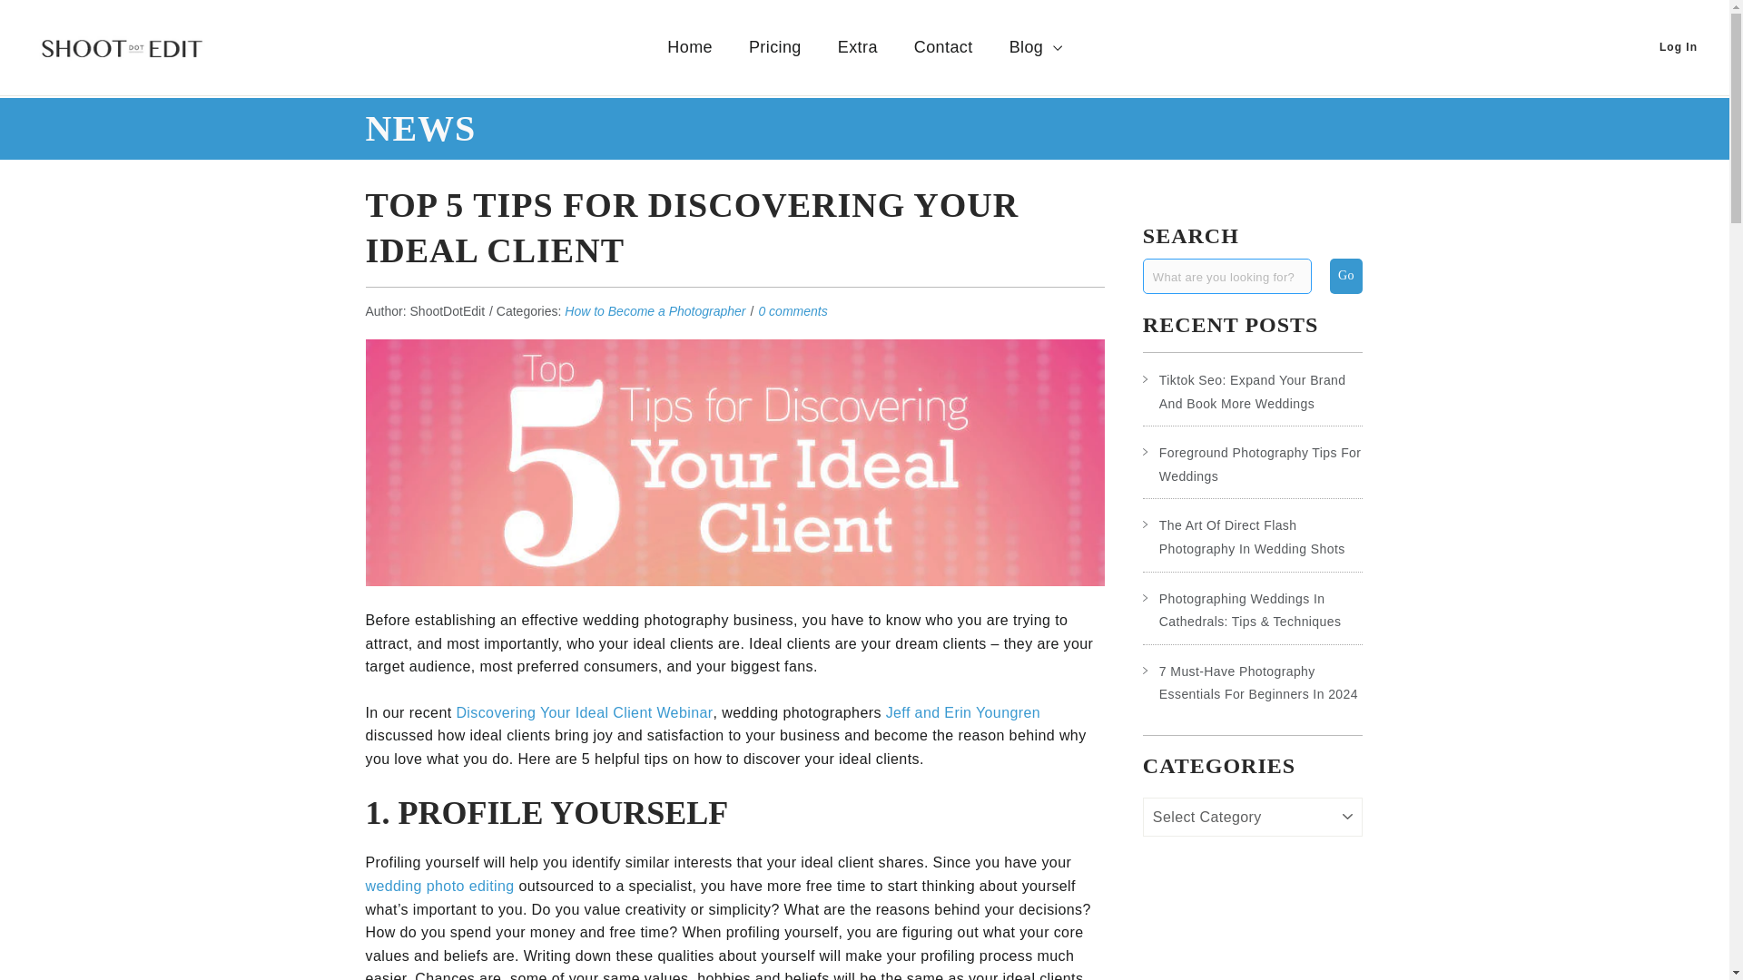 The image size is (1743, 980). Describe the element at coordinates (689, 47) in the screenshot. I see `Home` at that location.